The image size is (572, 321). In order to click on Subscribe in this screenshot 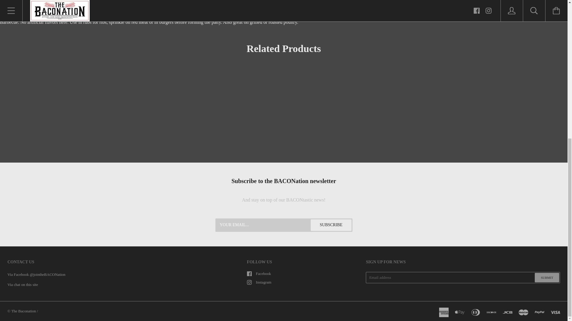, I will do `click(331, 225)`.